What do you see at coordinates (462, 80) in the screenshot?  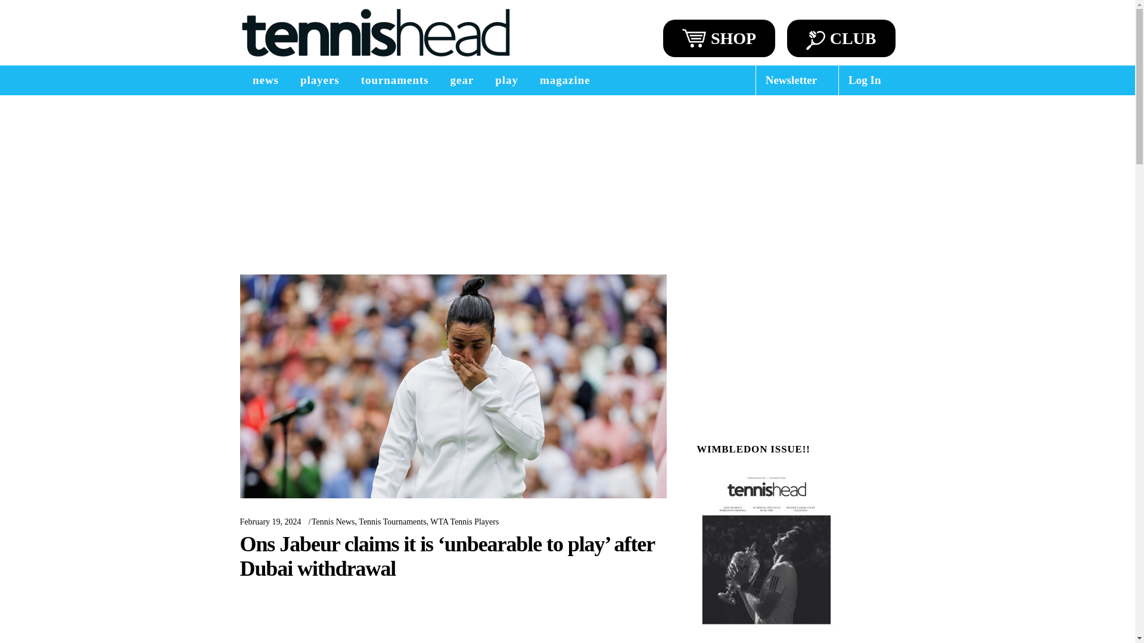 I see `gear` at bounding box center [462, 80].